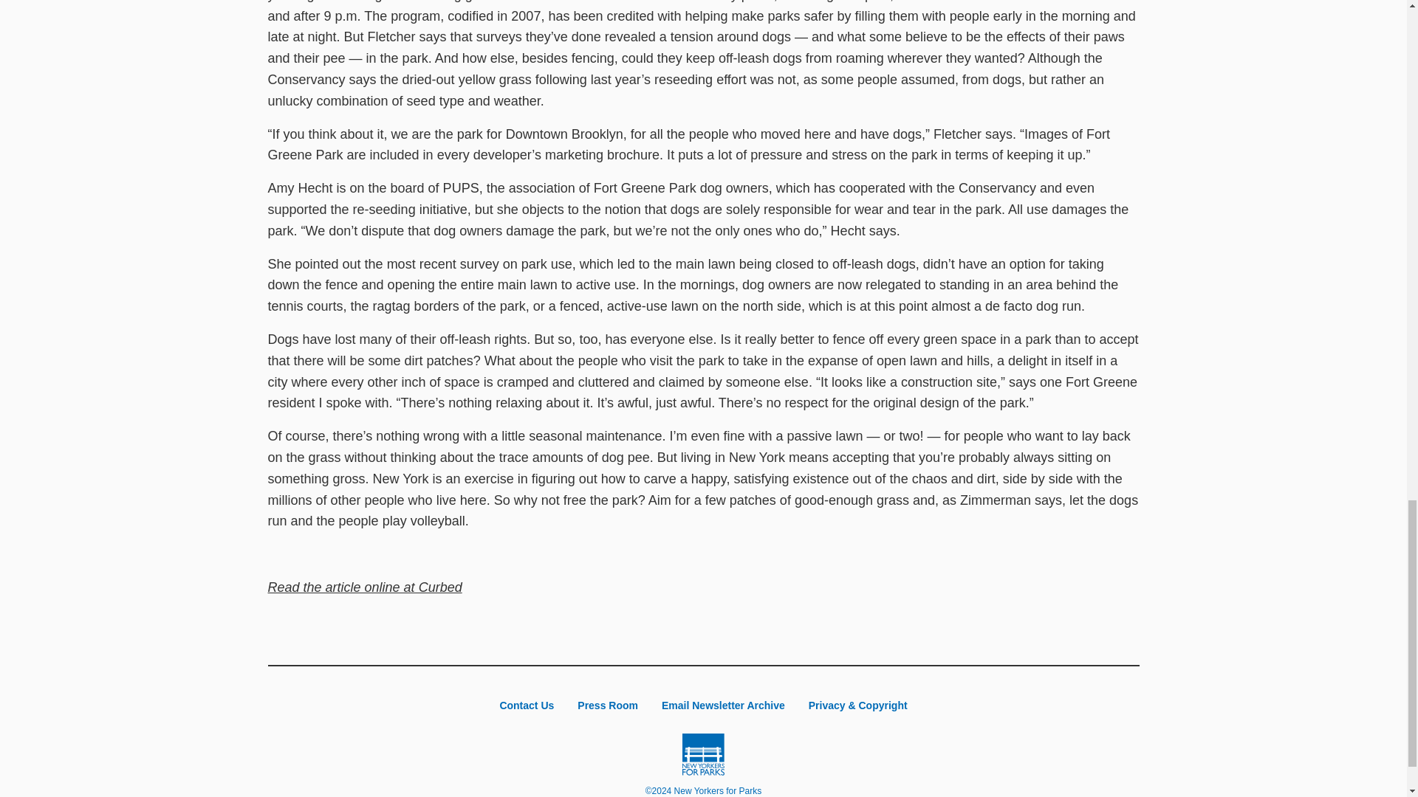 This screenshot has height=797, width=1418. I want to click on Press Room, so click(607, 705).